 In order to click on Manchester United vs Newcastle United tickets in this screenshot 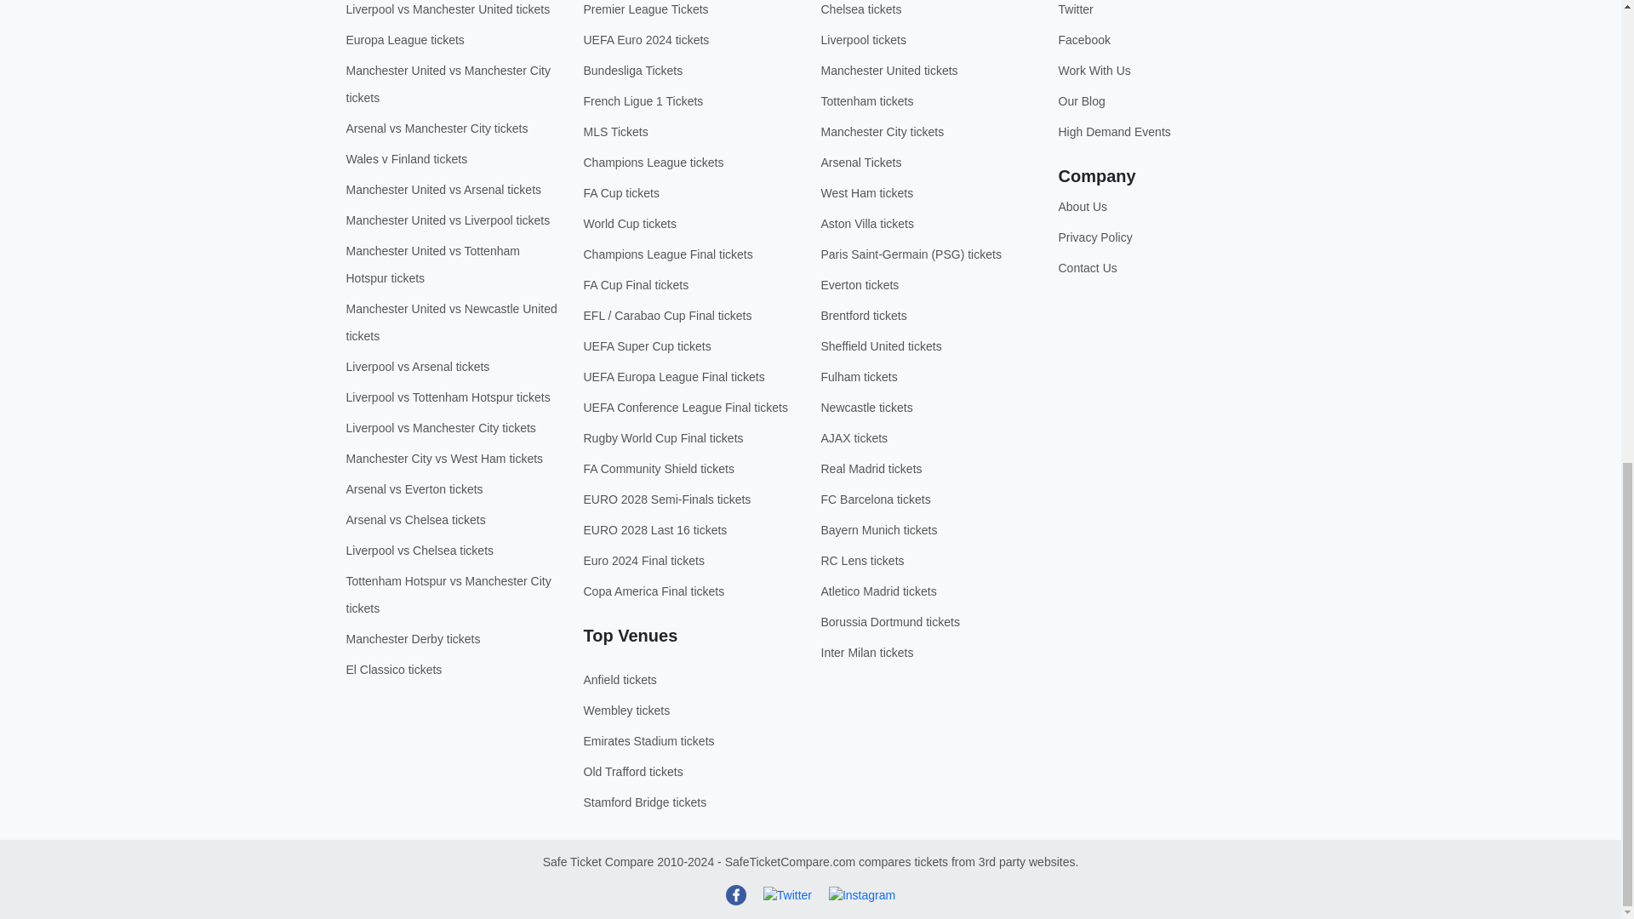, I will do `click(451, 322)`.